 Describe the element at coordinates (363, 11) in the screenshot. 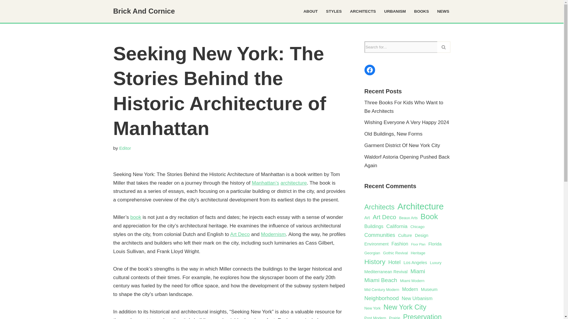

I see `ARCHITECTS` at that location.